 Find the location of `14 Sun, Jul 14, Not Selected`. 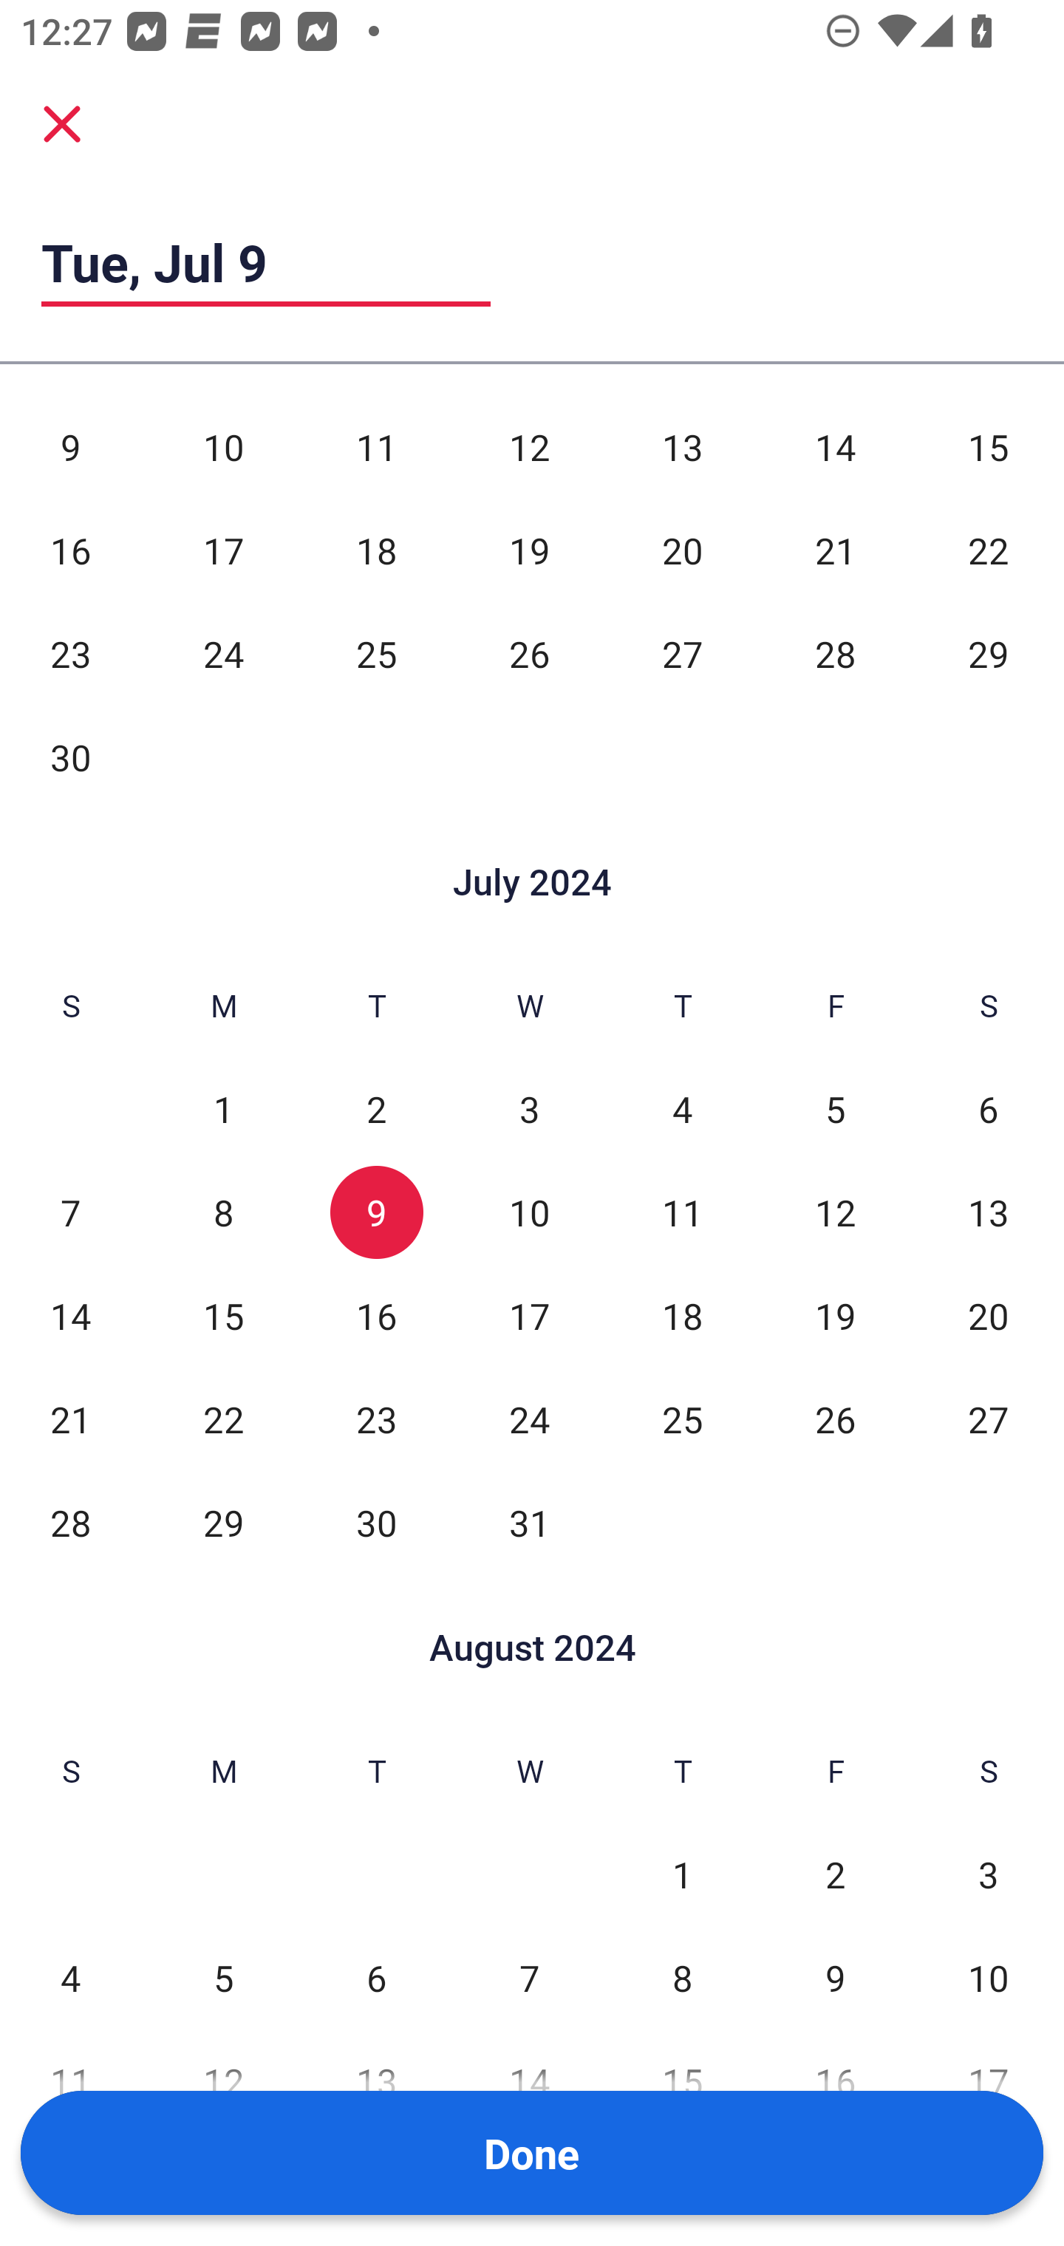

14 Sun, Jul 14, Not Selected is located at coordinates (70, 1316).